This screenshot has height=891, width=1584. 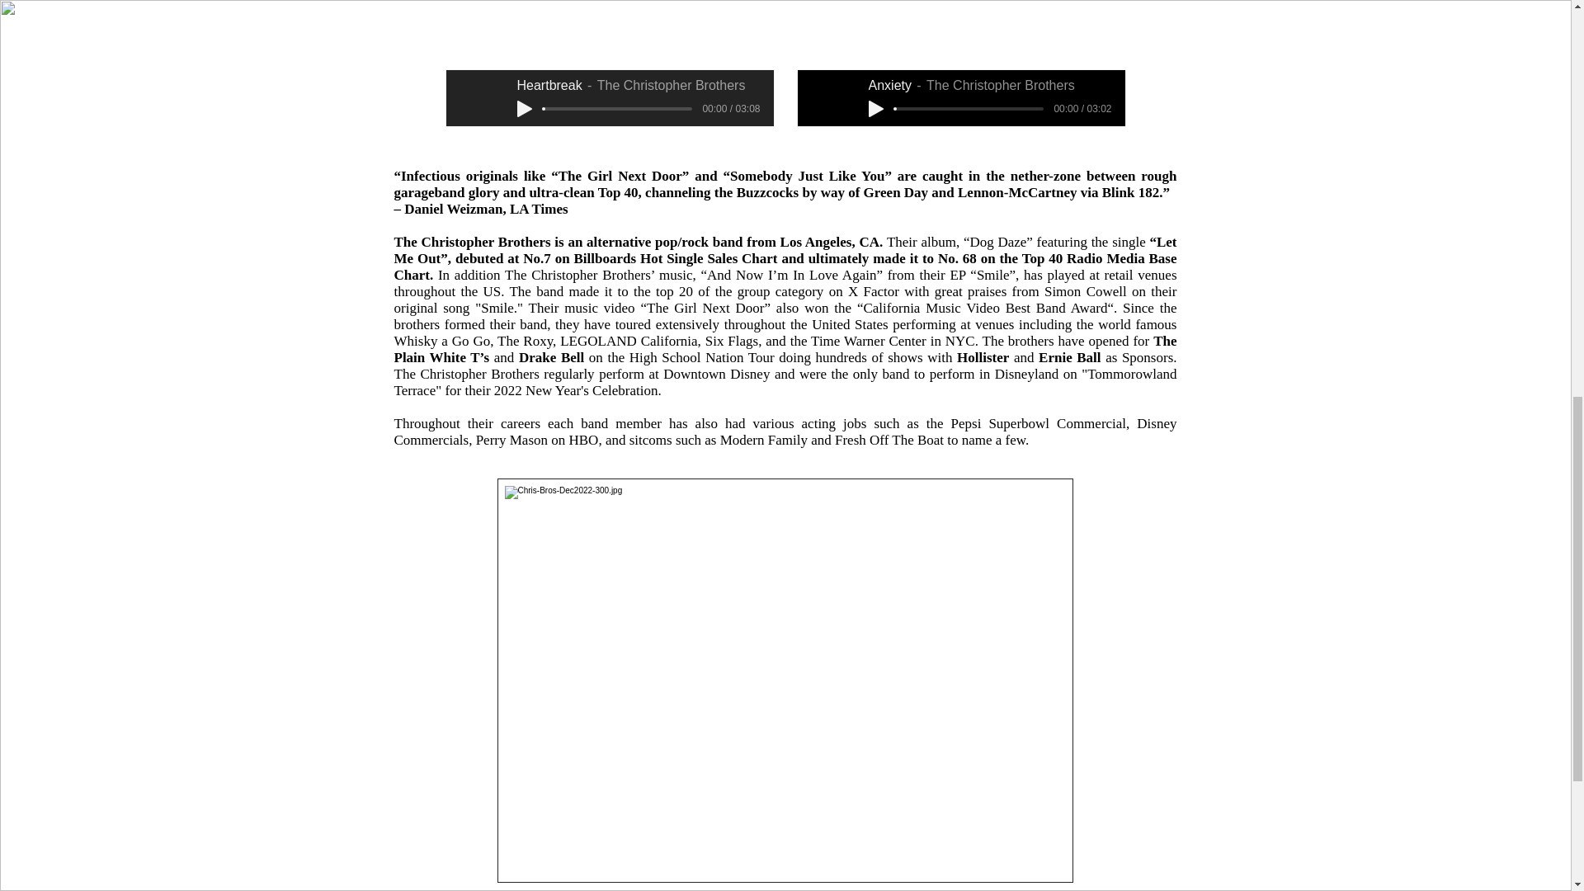 I want to click on 0, so click(x=617, y=109).